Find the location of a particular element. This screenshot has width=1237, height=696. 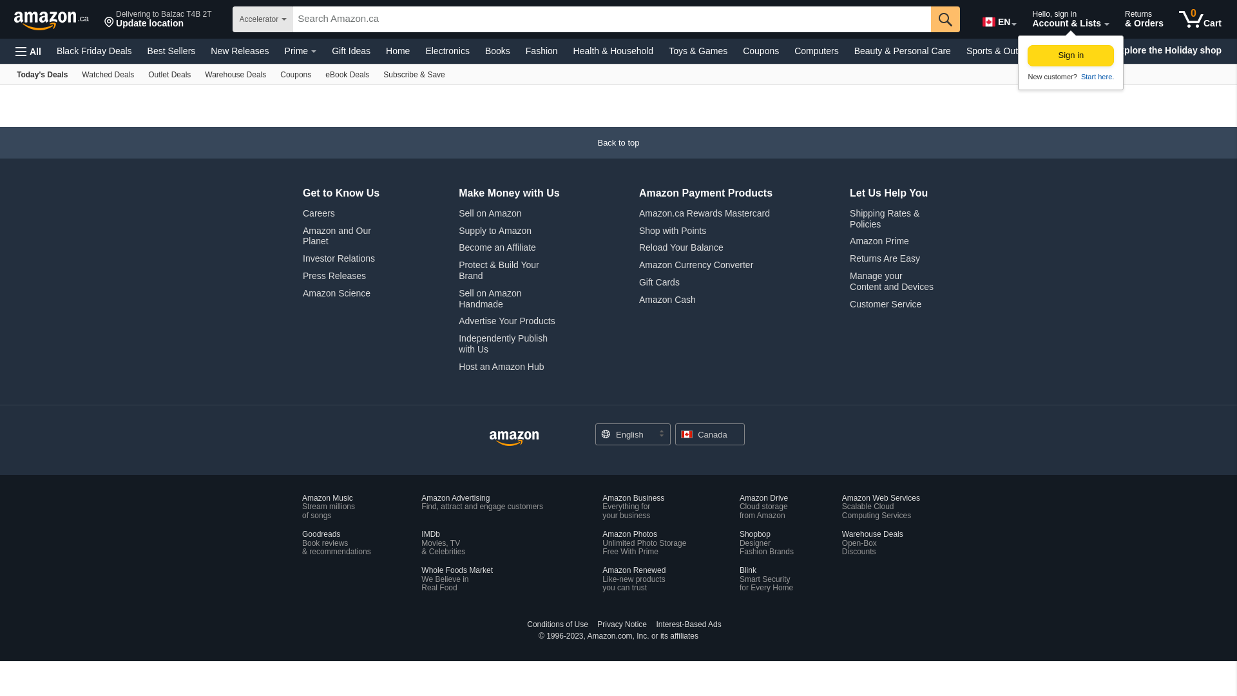

Shipping Rates & Policies is located at coordinates (885, 219).